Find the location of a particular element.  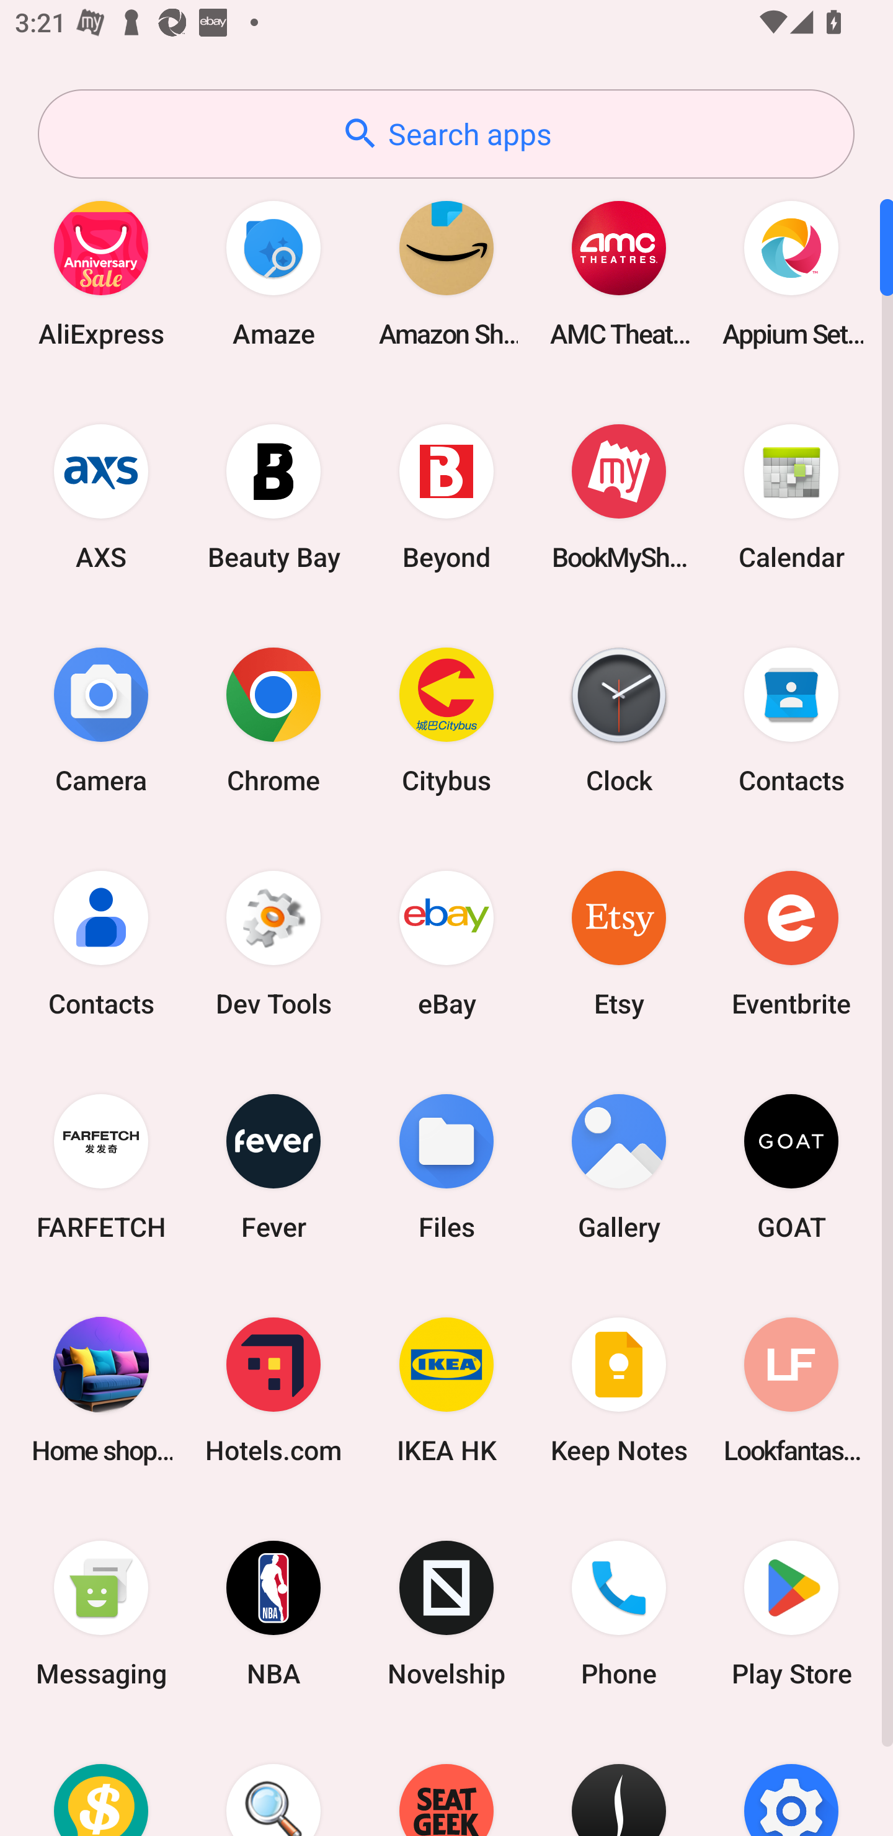

eBay is located at coordinates (446, 943).